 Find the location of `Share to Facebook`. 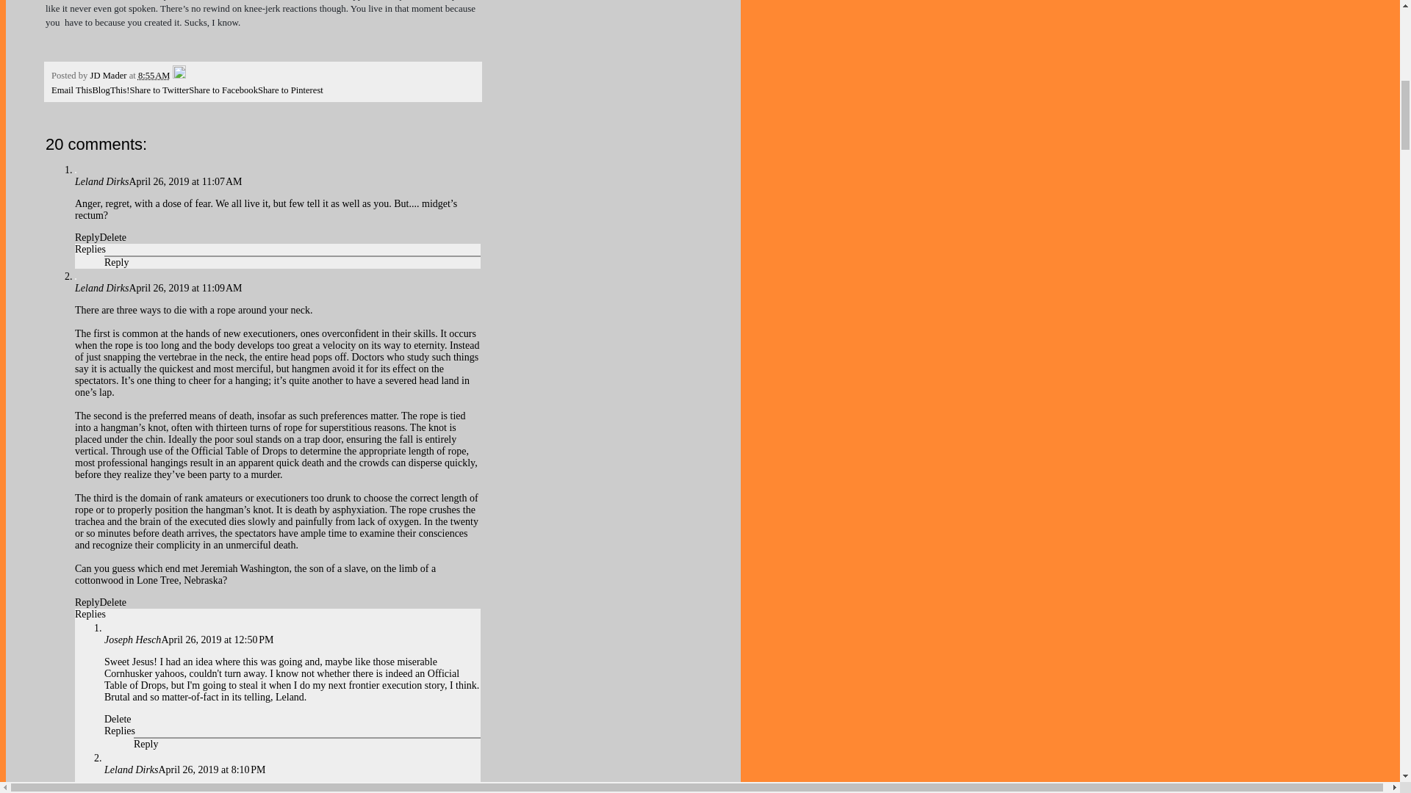

Share to Facebook is located at coordinates (223, 90).